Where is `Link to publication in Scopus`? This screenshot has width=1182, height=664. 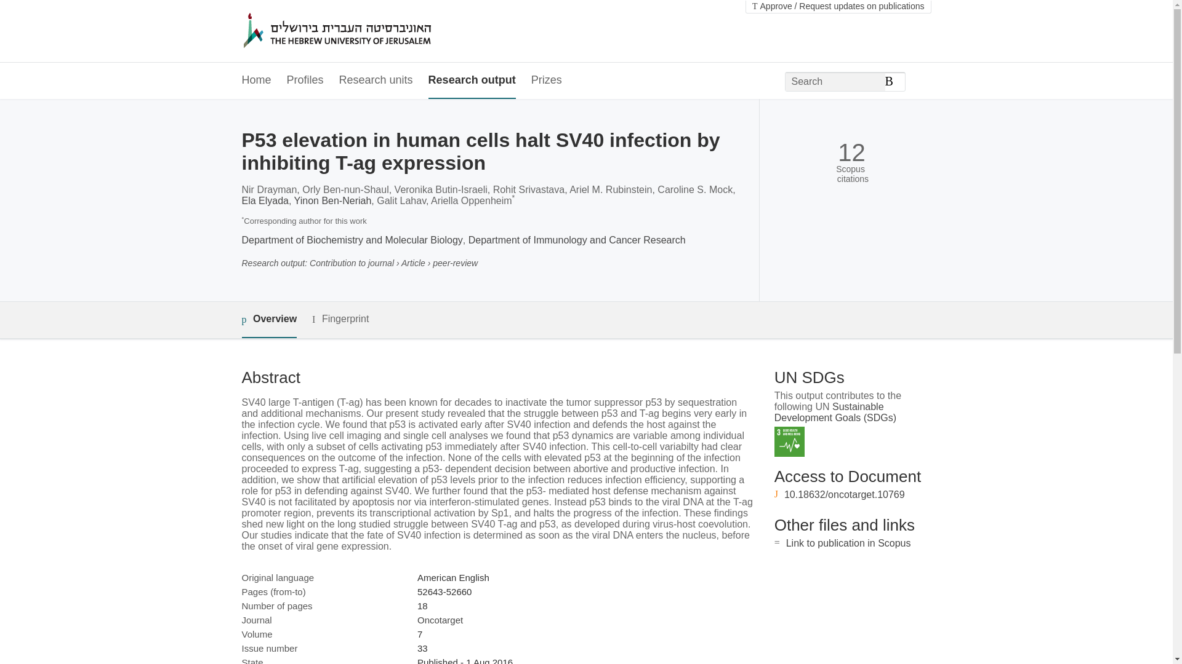
Link to publication in Scopus is located at coordinates (848, 543).